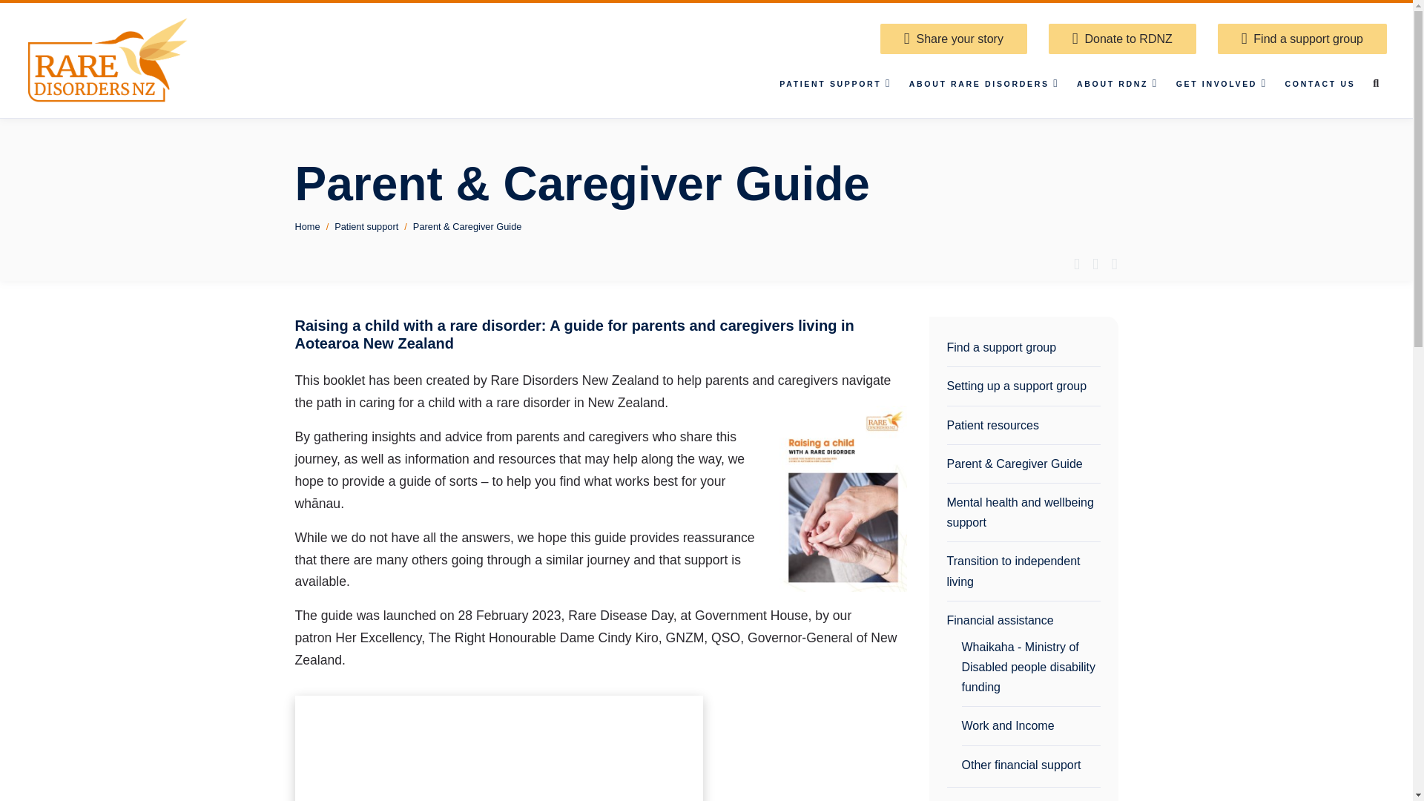 The height and width of the screenshot is (801, 1424). I want to click on Go to the Advocating for yourself and others page, so click(1023, 798).